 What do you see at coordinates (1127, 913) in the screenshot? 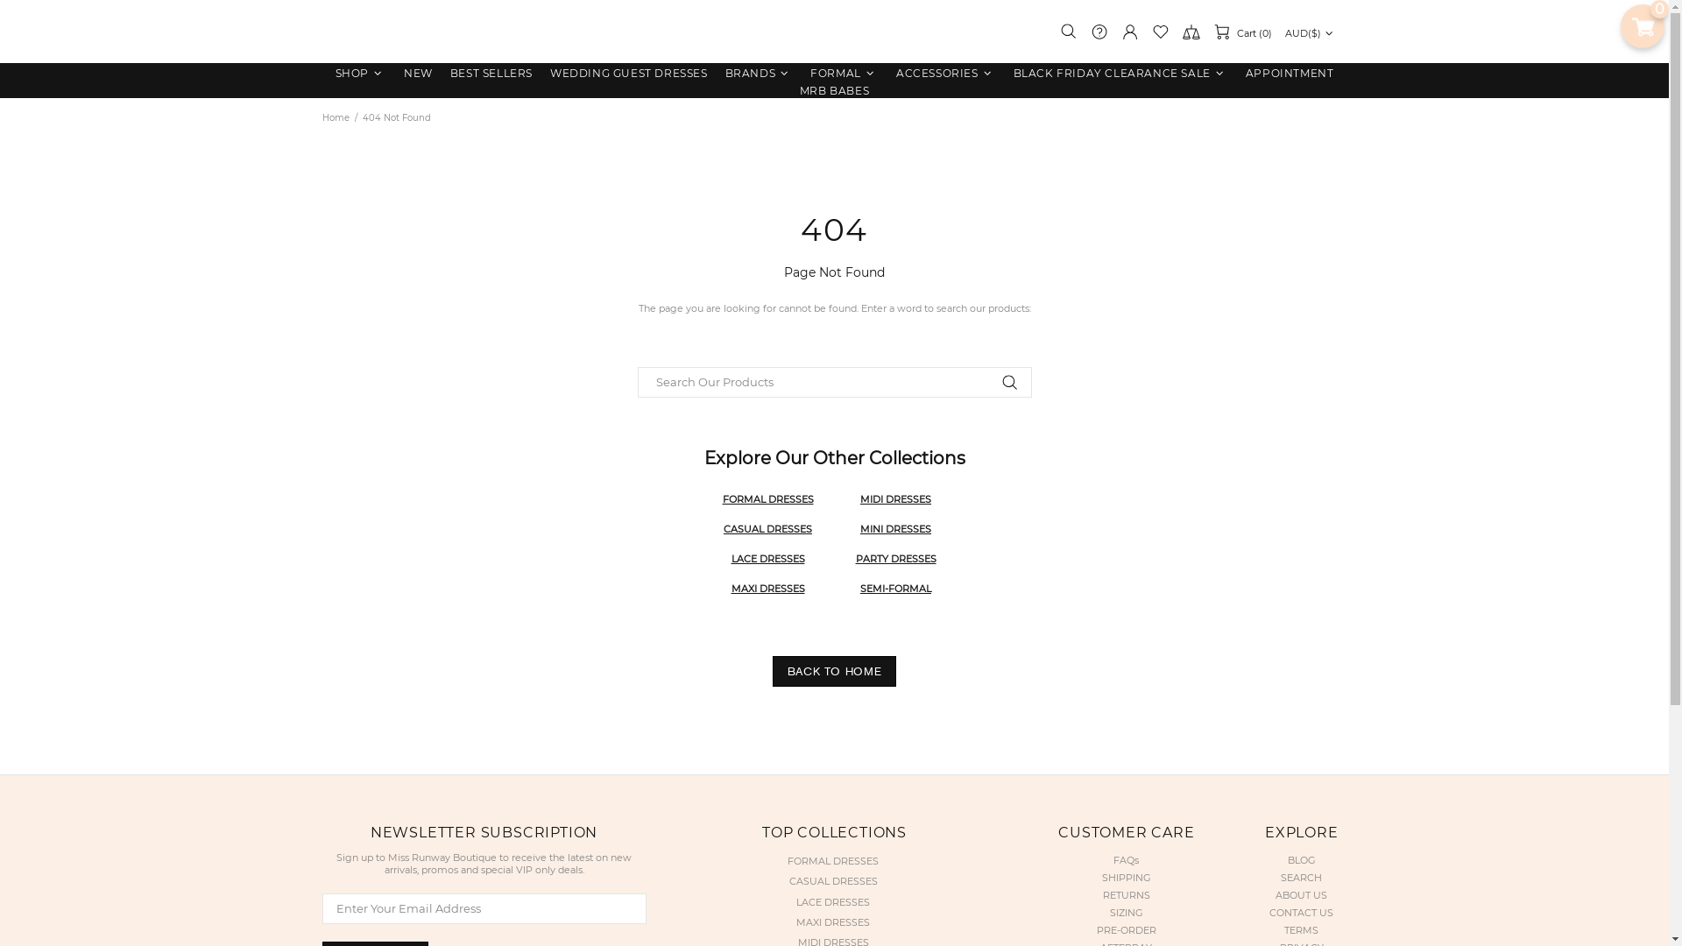
I see `SIZING` at bounding box center [1127, 913].